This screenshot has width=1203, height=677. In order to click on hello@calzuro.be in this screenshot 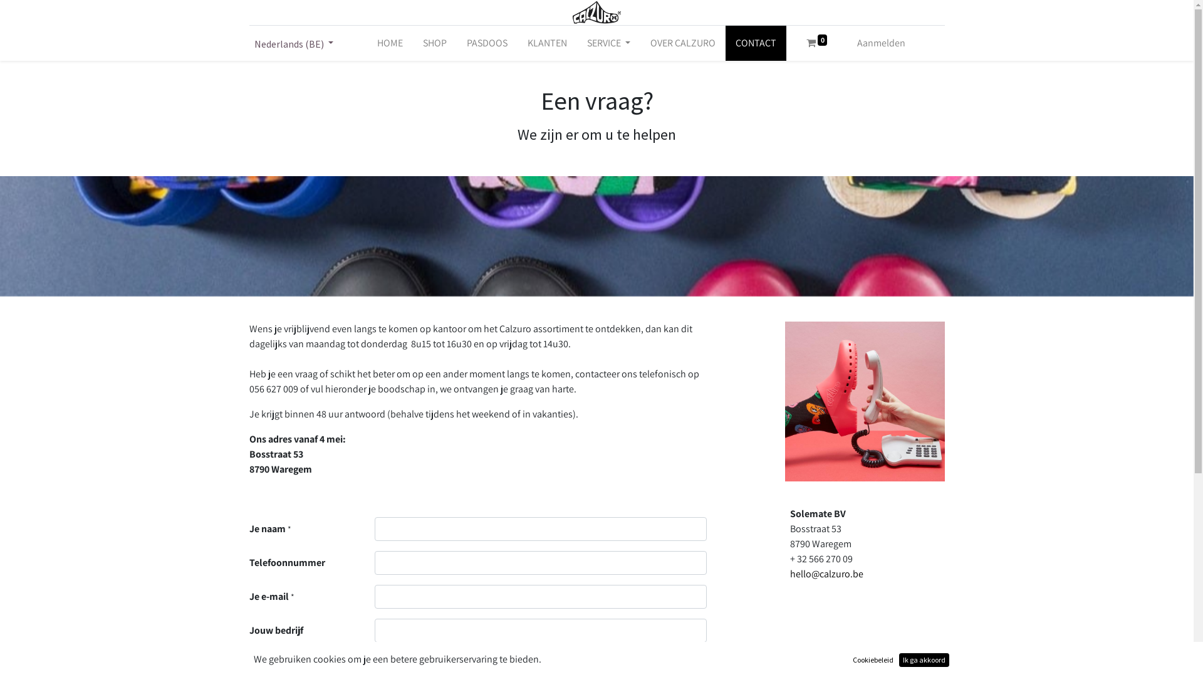, I will do `click(826, 574)`.